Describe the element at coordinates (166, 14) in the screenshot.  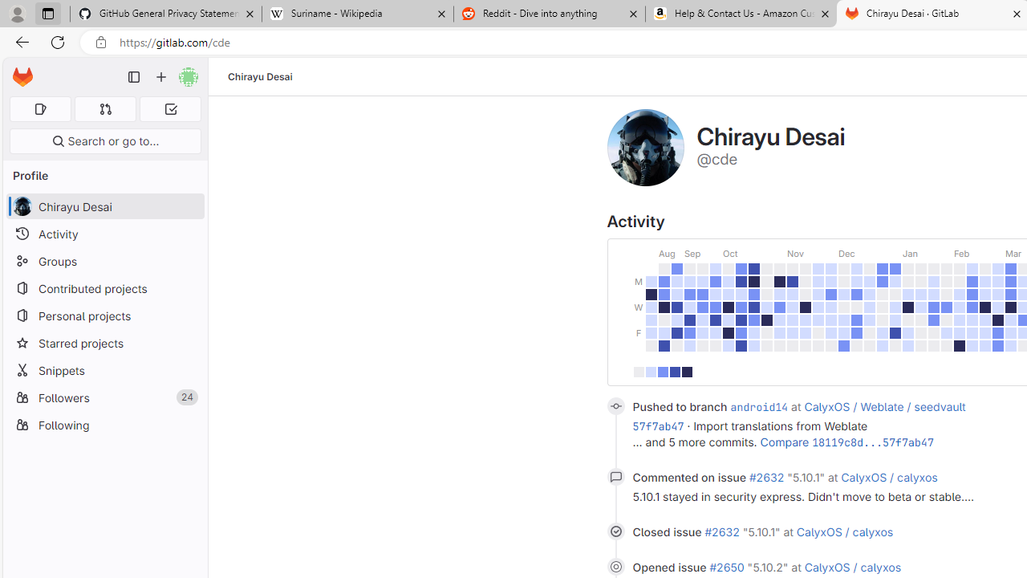
I see `GitHub General Privacy Statement - GitHub Docs` at that location.